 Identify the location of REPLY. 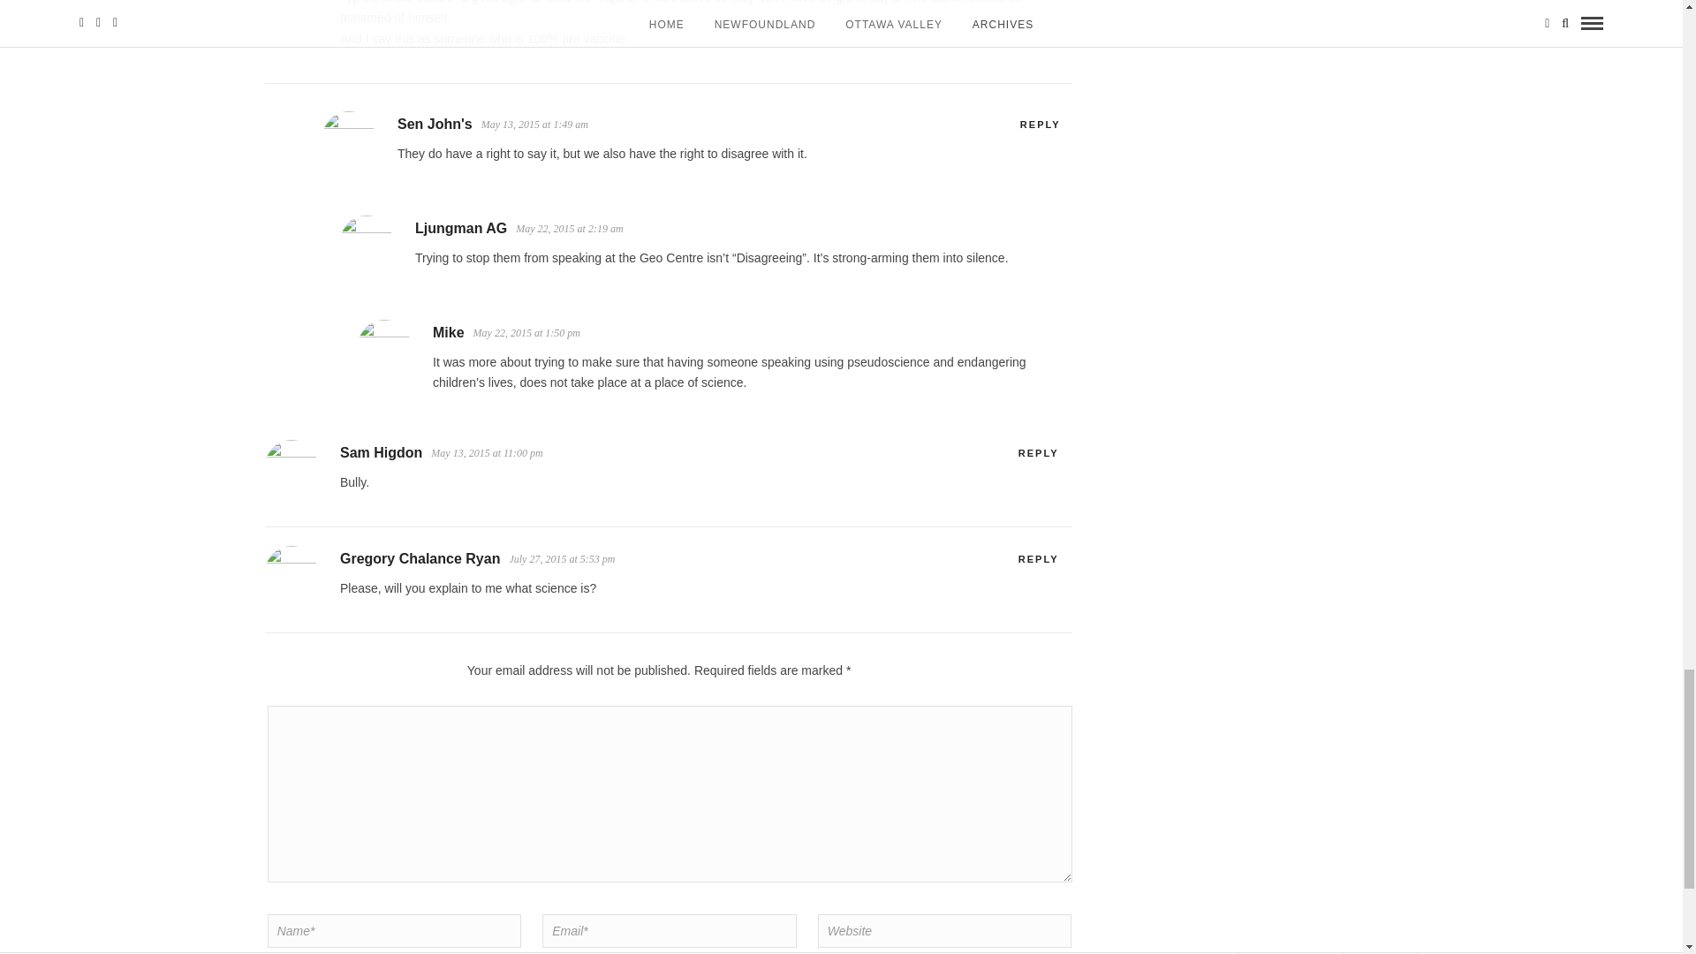
(1041, 124).